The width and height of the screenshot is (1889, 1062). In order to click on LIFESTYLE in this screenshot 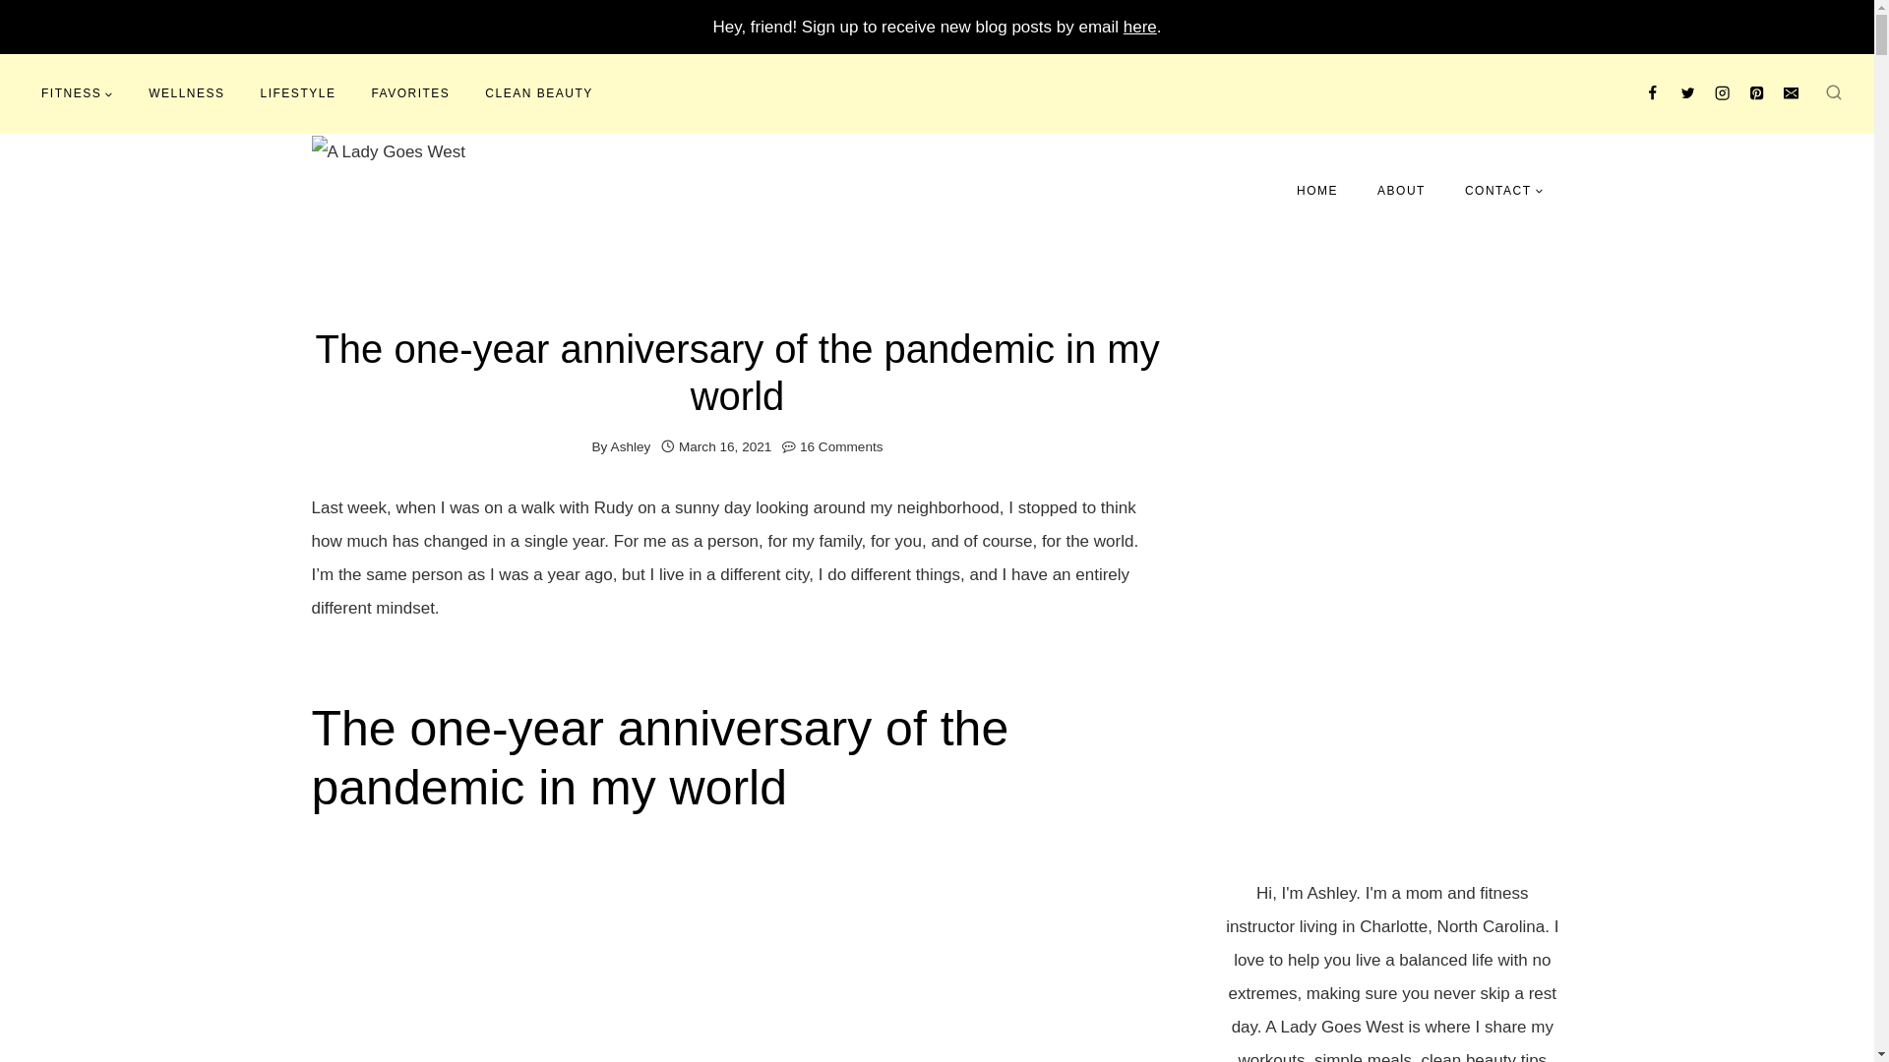, I will do `click(299, 92)`.